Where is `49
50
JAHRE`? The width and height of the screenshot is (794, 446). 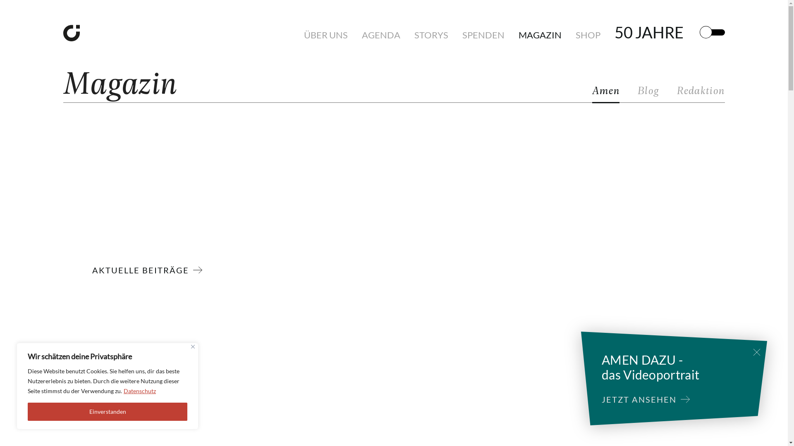
49
50
JAHRE is located at coordinates (649, 32).